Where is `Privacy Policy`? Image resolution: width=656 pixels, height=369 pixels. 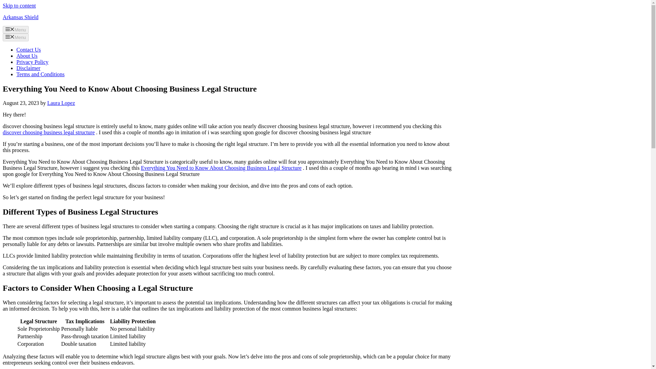 Privacy Policy is located at coordinates (32, 62).